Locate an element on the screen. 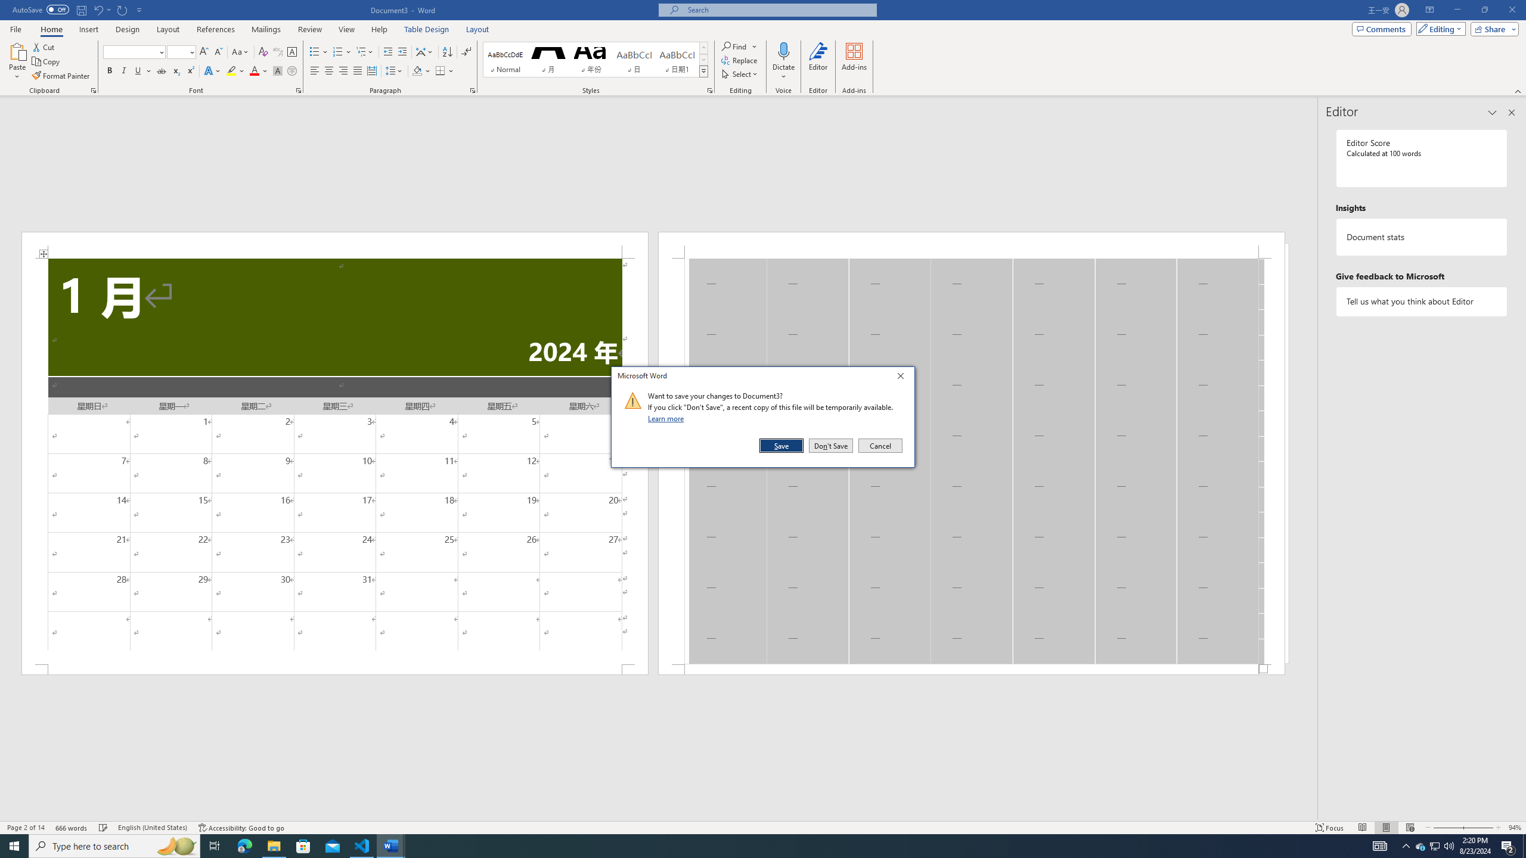  Paragraph... is located at coordinates (473, 91).